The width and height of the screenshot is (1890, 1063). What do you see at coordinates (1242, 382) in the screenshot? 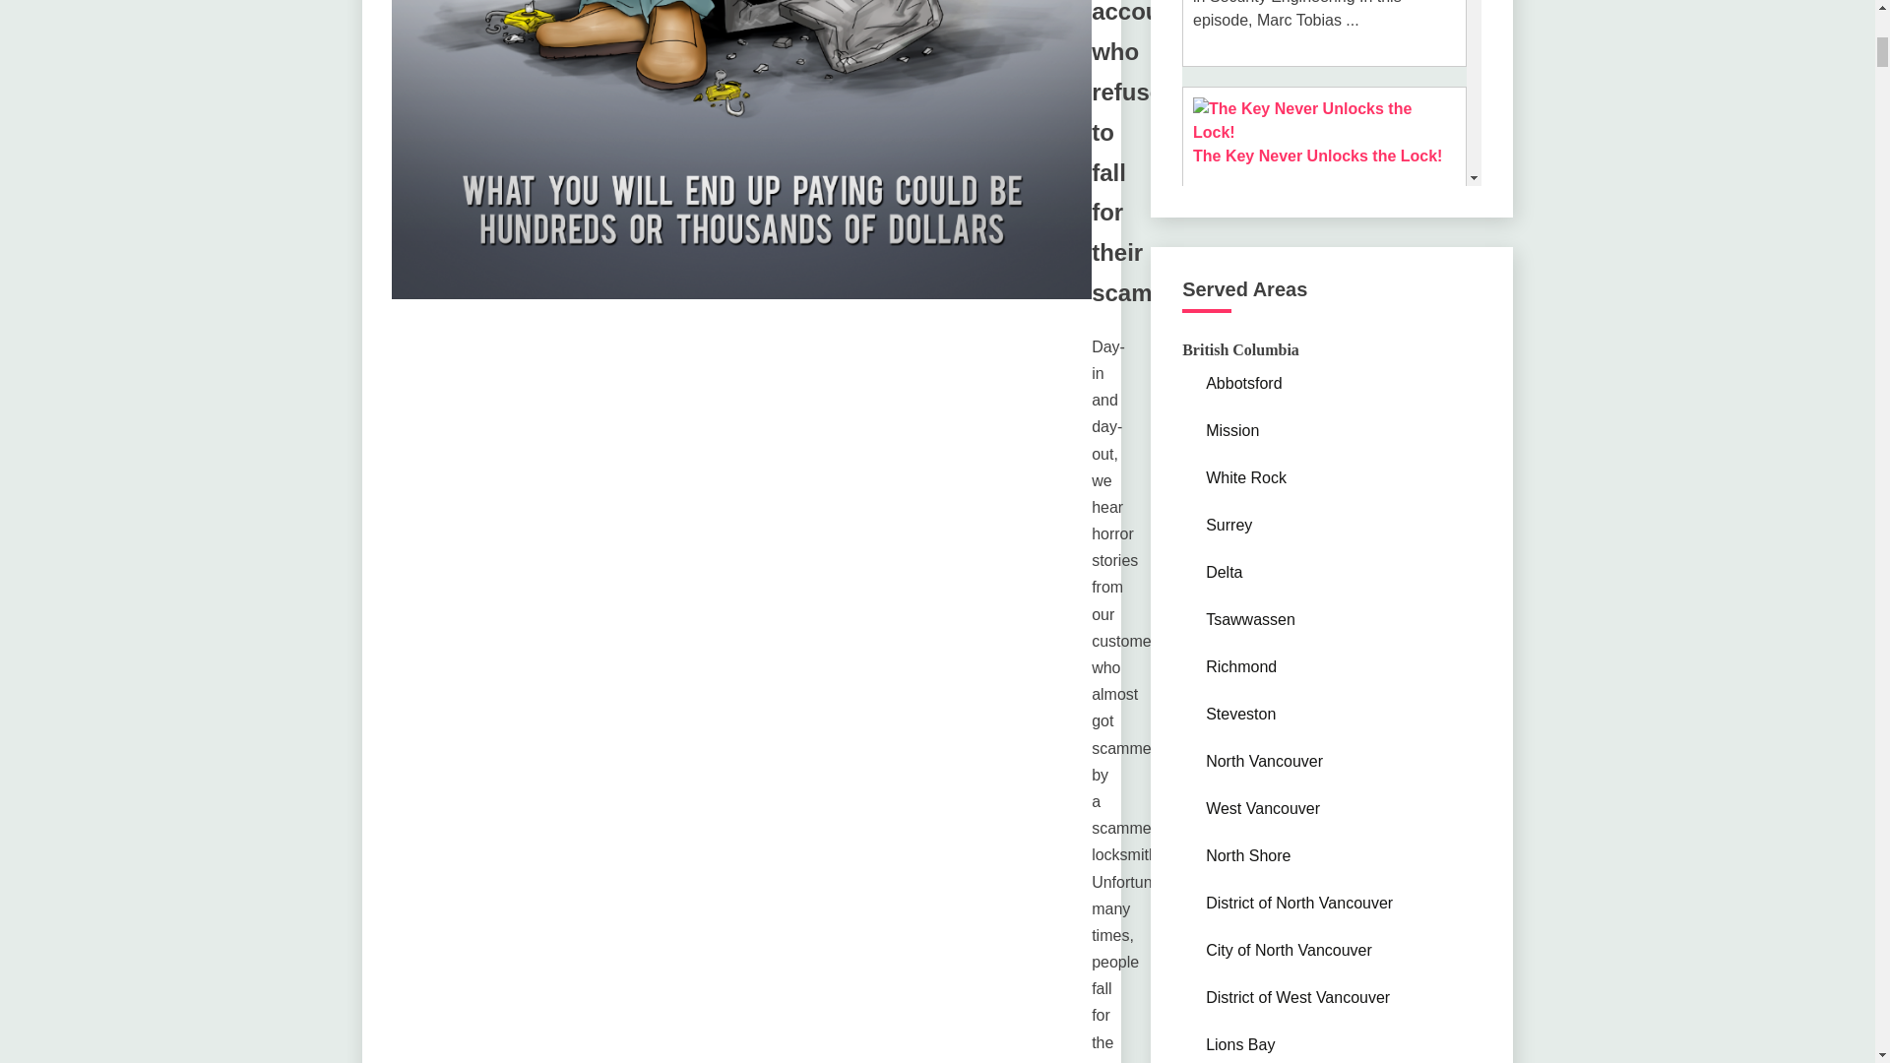
I see `Abbotsford` at bounding box center [1242, 382].